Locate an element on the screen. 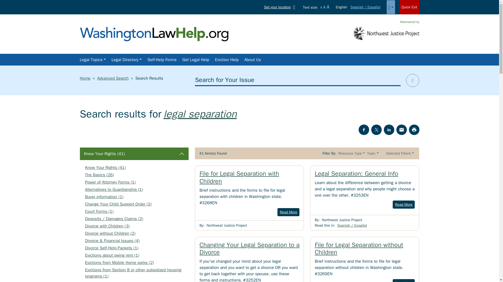 The image size is (503, 282). Set your location is located at coordinates (281, 7).